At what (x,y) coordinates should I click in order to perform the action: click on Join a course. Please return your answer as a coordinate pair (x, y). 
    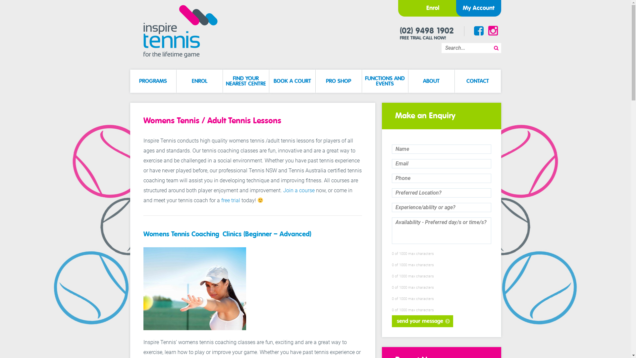
    Looking at the image, I should click on (299, 190).